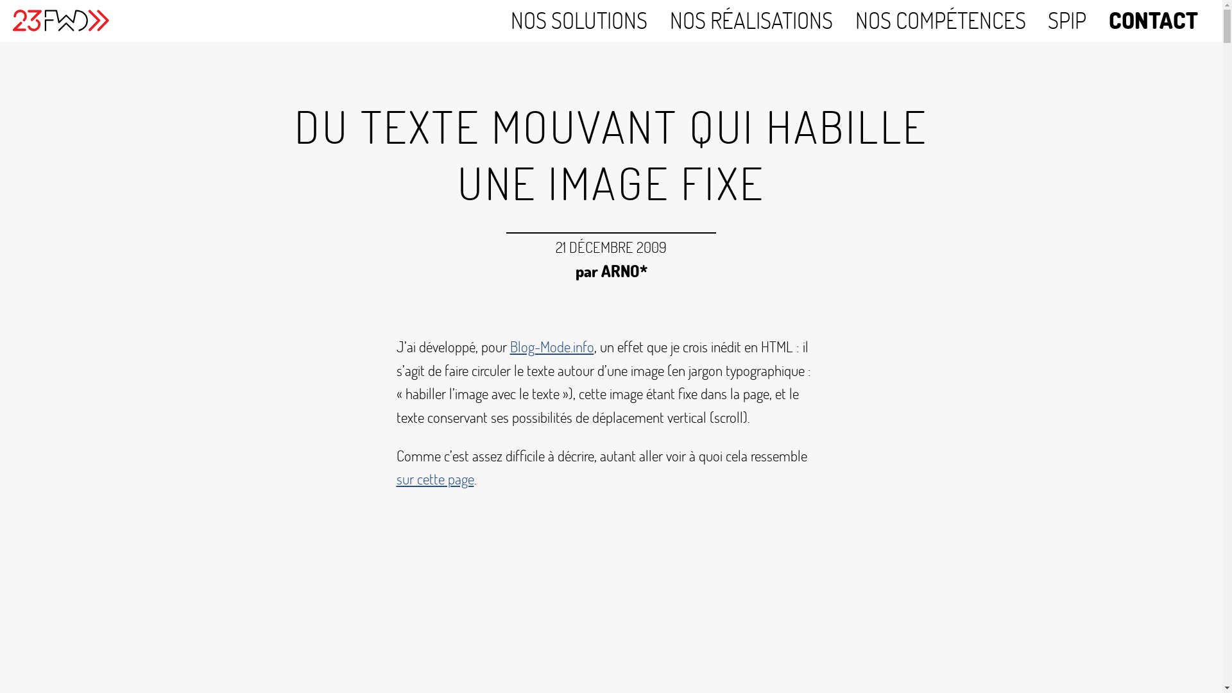 The image size is (1232, 693). Describe the element at coordinates (1154, 21) in the screenshot. I see `CONTACT` at that location.